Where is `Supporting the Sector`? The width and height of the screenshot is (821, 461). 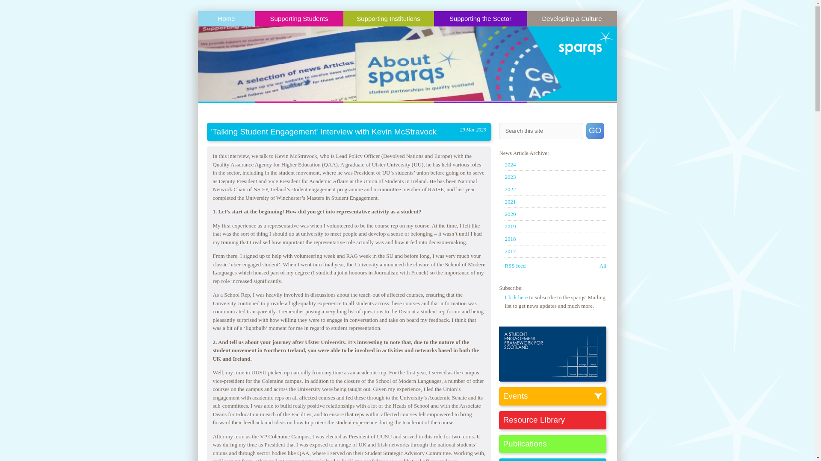 Supporting the Sector is located at coordinates (480, 18).